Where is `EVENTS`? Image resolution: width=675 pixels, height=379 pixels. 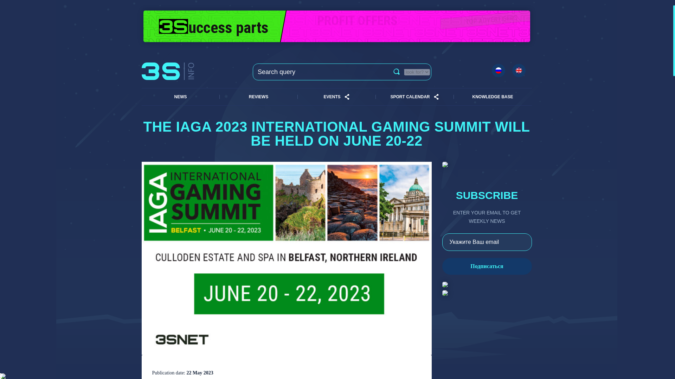 EVENTS is located at coordinates (332, 97).